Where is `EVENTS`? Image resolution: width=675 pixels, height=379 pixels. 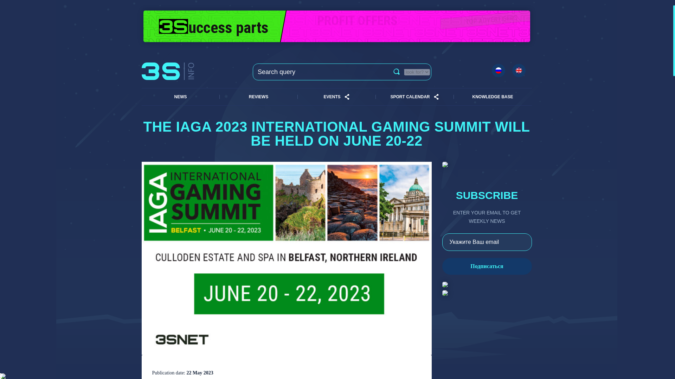 EVENTS is located at coordinates (332, 97).